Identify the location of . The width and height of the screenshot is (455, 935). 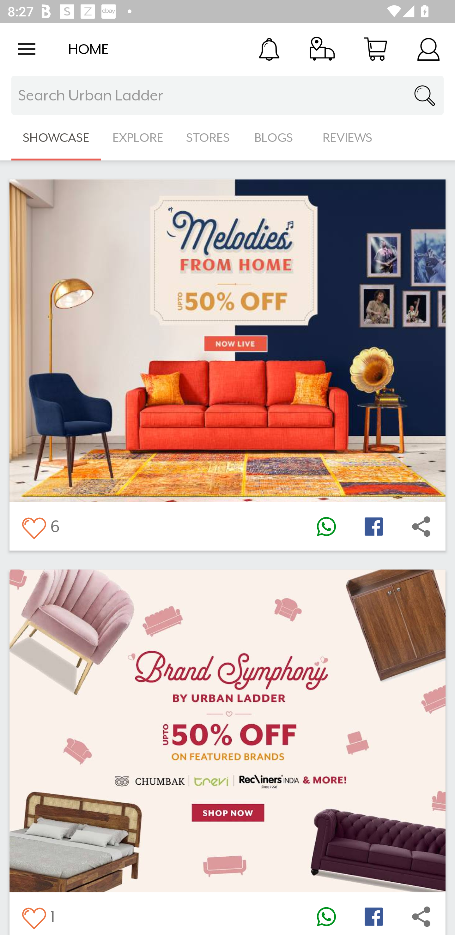
(373, 526).